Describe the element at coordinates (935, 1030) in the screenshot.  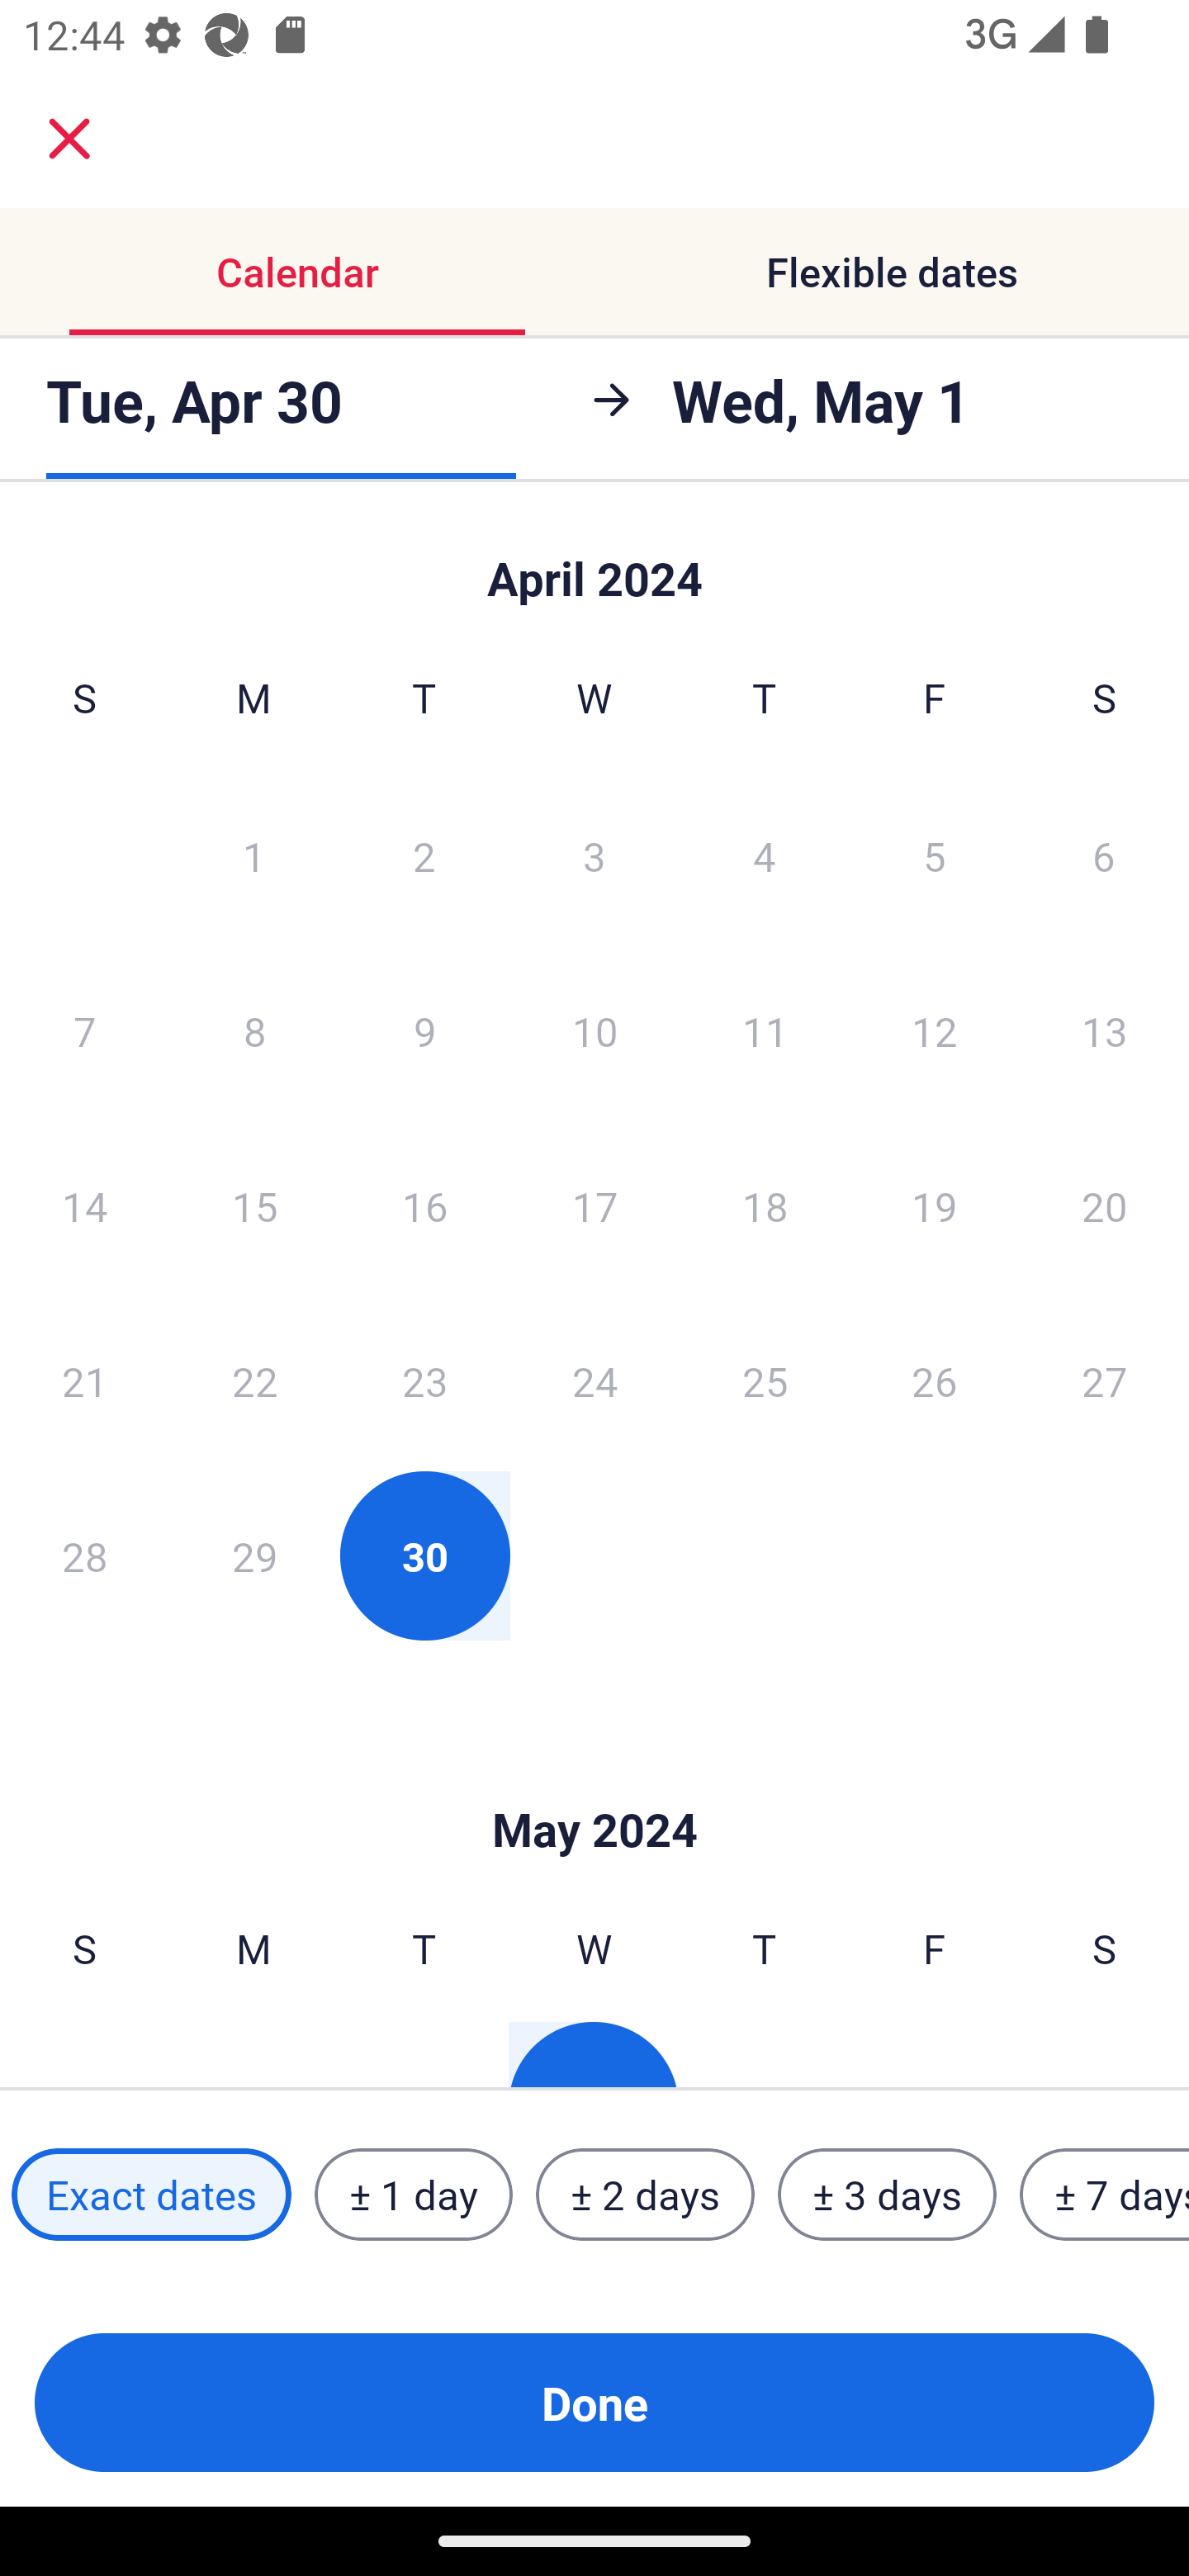
I see `12 Friday, April 12, 2024` at that location.